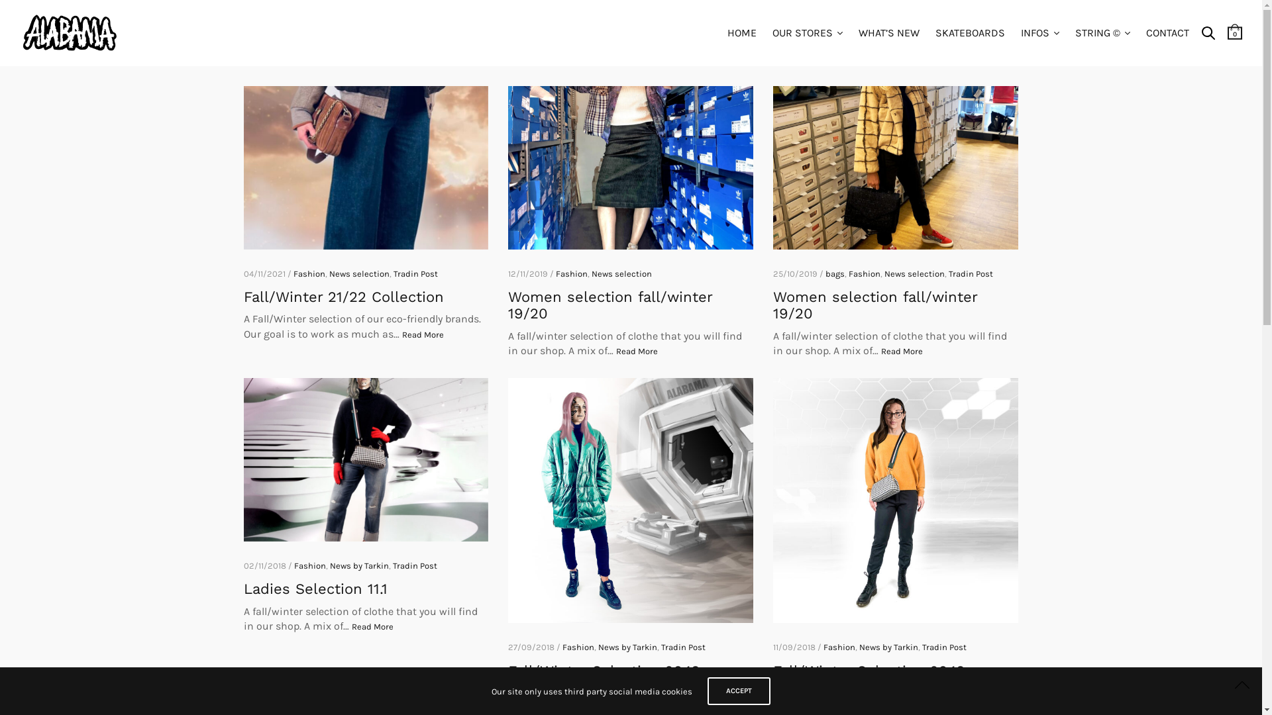 The width and height of the screenshot is (1272, 715). I want to click on Fashion, so click(865, 274).